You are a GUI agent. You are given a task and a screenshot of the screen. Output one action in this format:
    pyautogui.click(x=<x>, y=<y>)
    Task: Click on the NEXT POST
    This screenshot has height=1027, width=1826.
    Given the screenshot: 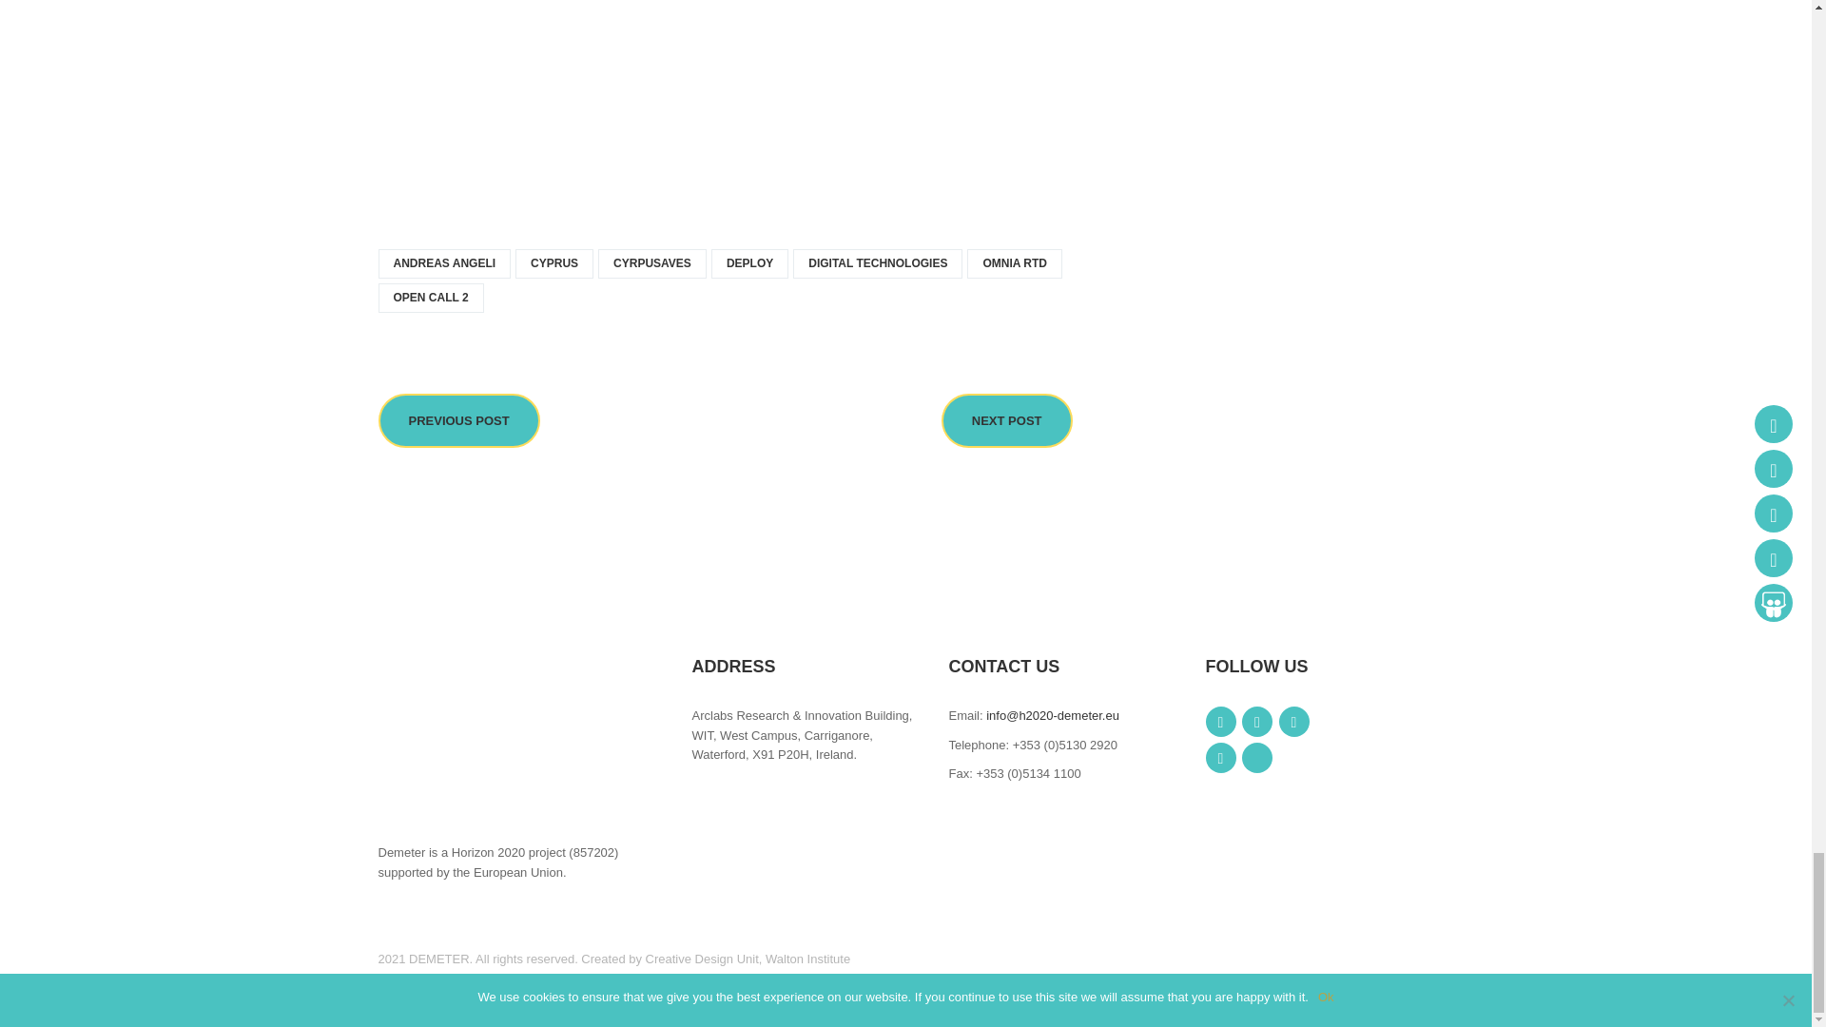 What is the action you would take?
    pyautogui.click(x=1007, y=420)
    